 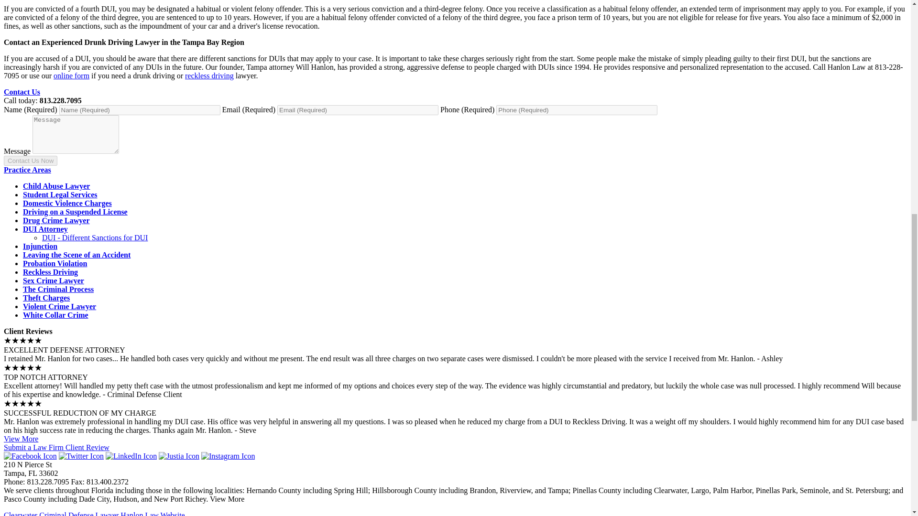 What do you see at coordinates (71, 75) in the screenshot?
I see `online form` at bounding box center [71, 75].